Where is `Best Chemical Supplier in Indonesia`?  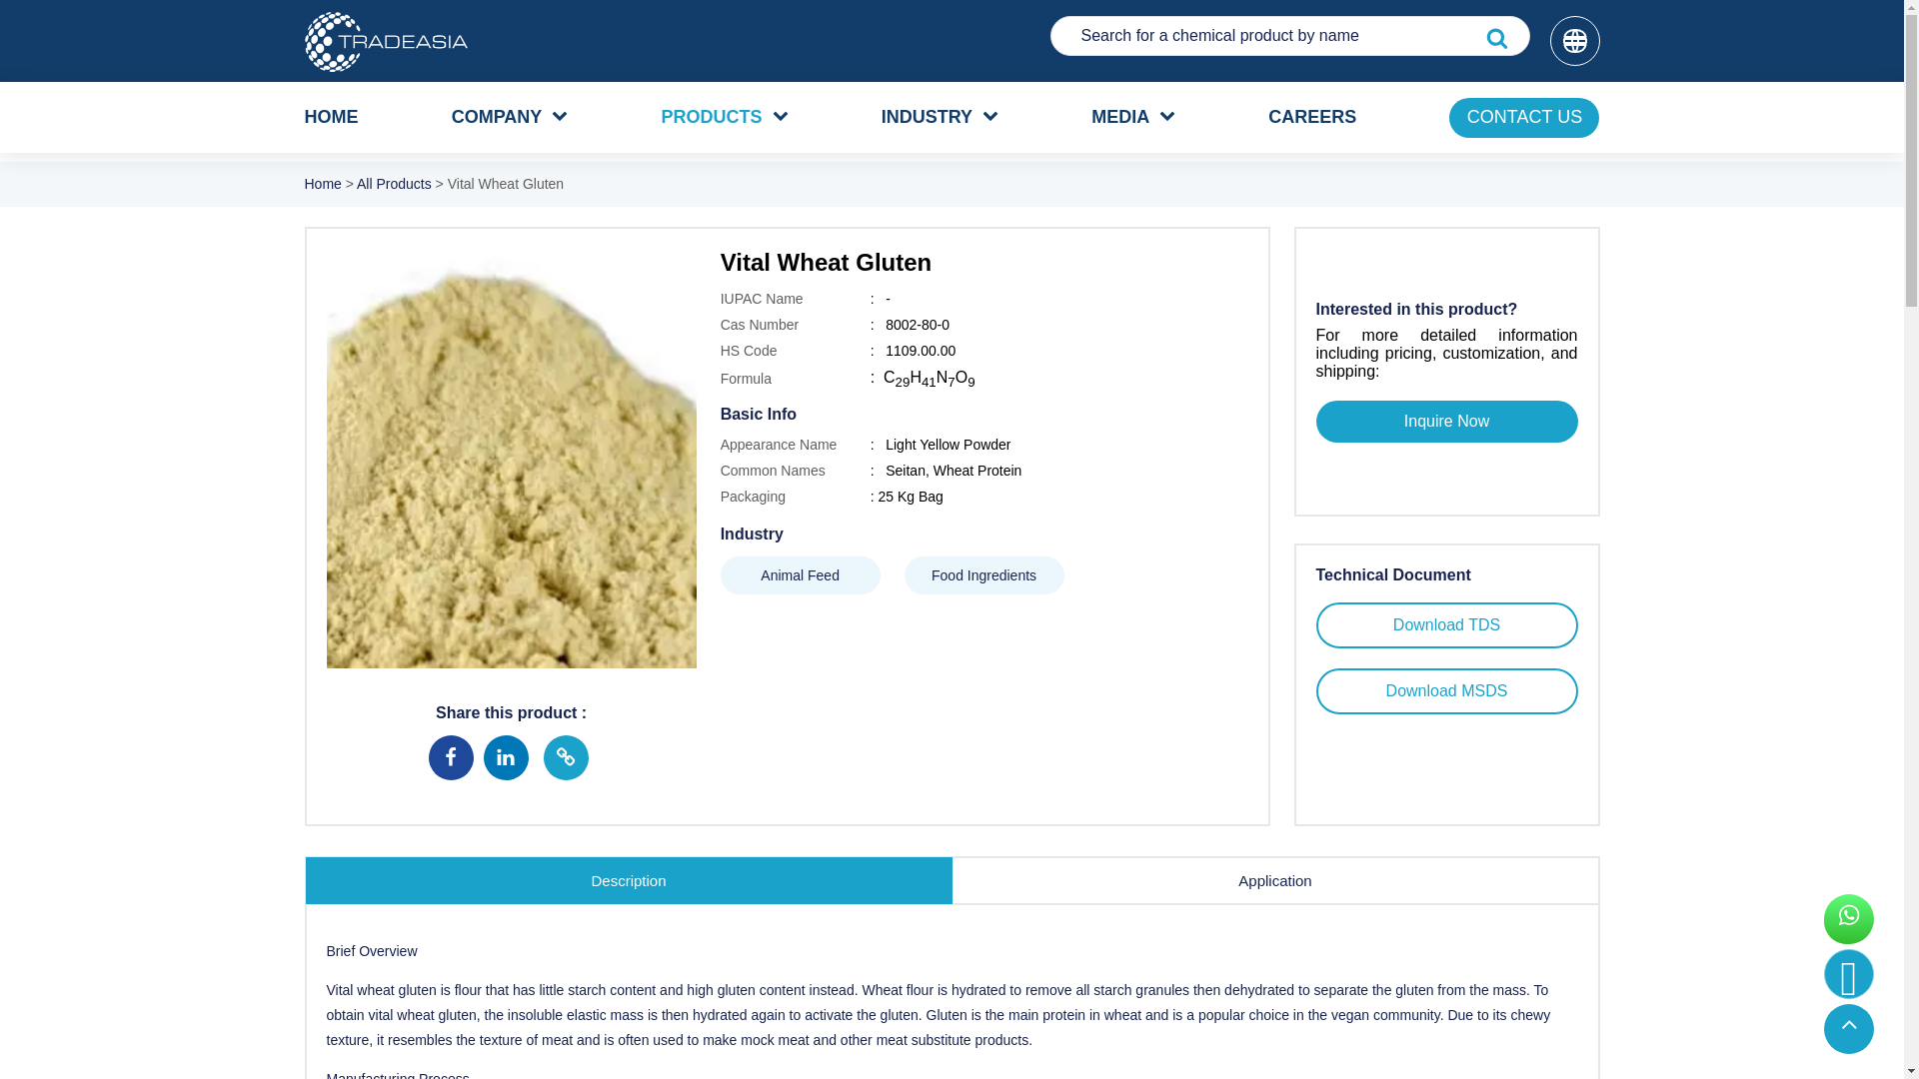
Best Chemical Supplier in Indonesia is located at coordinates (384, 42).